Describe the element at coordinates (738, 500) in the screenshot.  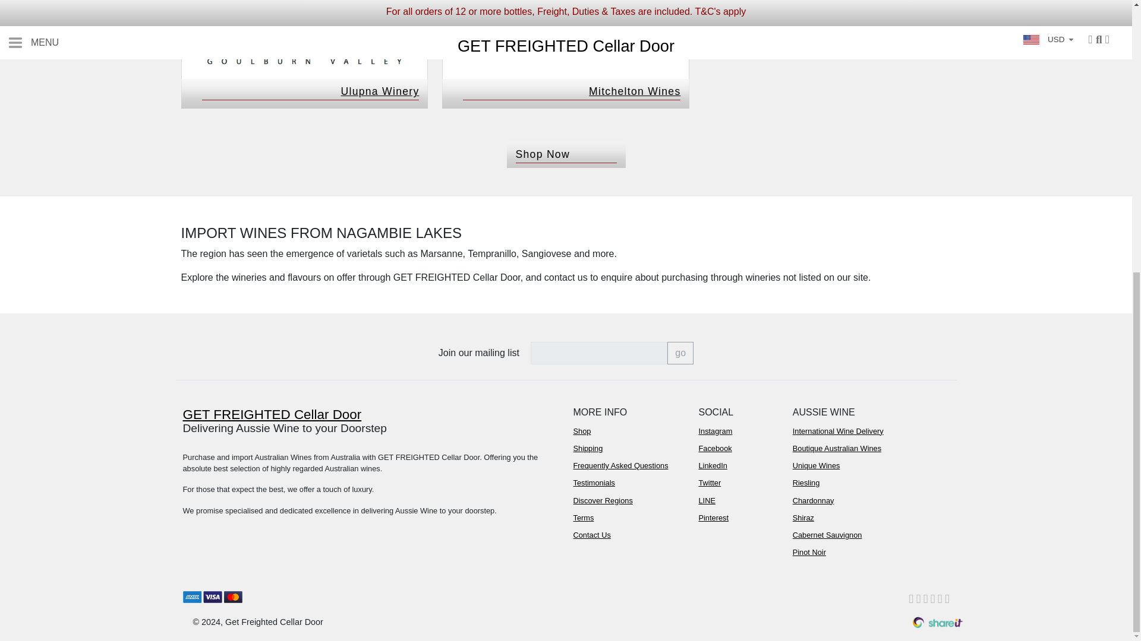
I see `LINE` at that location.